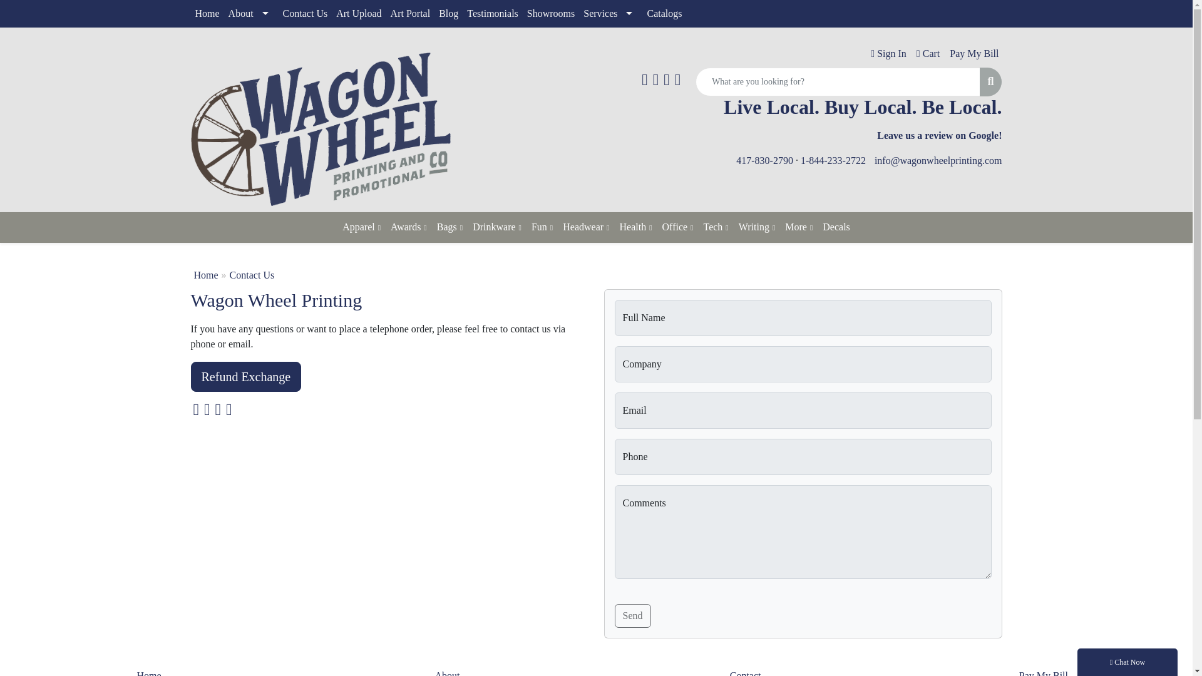  Describe the element at coordinates (632, 616) in the screenshot. I see `Send` at that location.